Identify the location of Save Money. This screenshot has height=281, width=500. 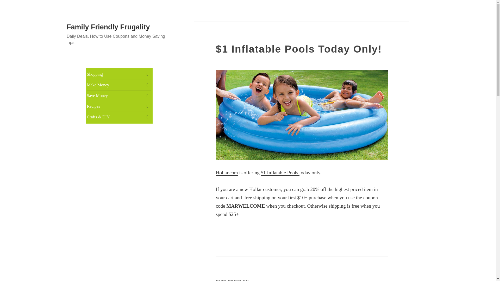
(119, 95).